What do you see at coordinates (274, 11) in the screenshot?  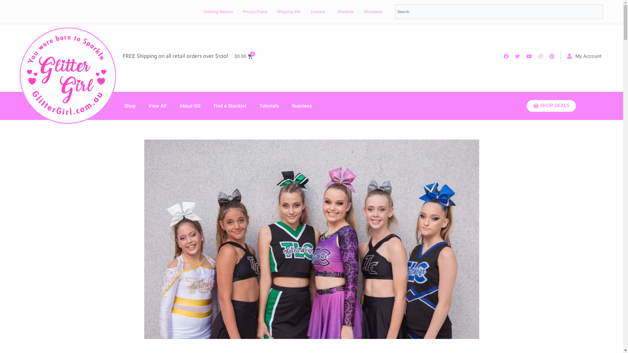 I see `Tutorials` at bounding box center [274, 11].